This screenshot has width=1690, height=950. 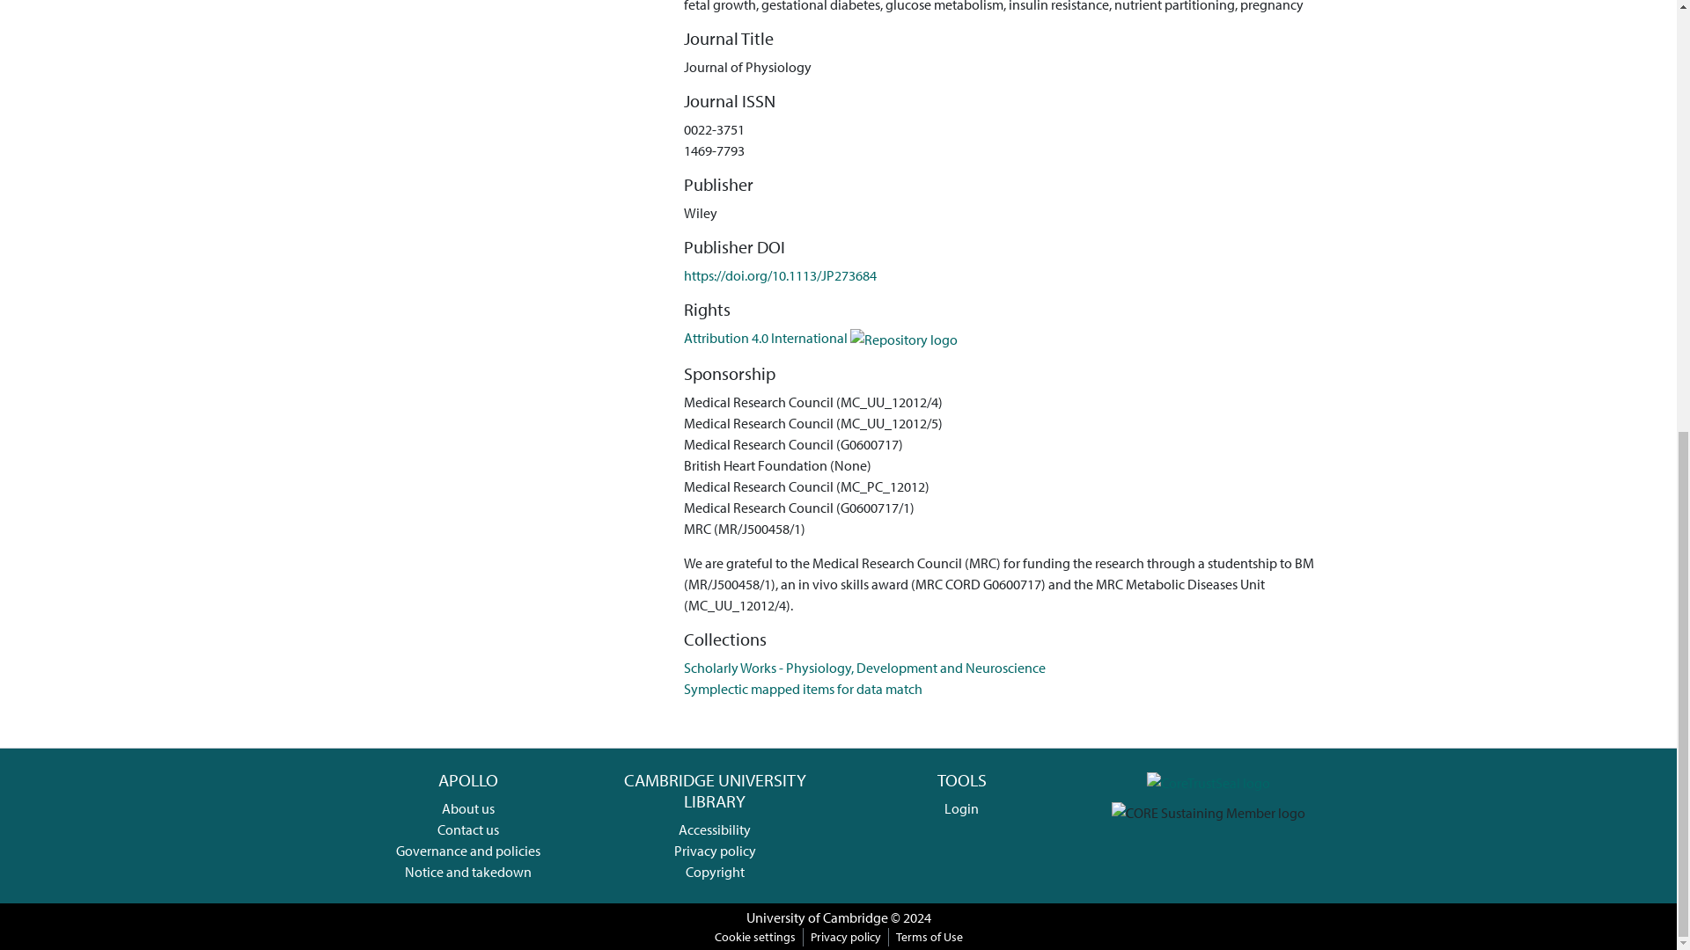 I want to click on About us, so click(x=468, y=807).